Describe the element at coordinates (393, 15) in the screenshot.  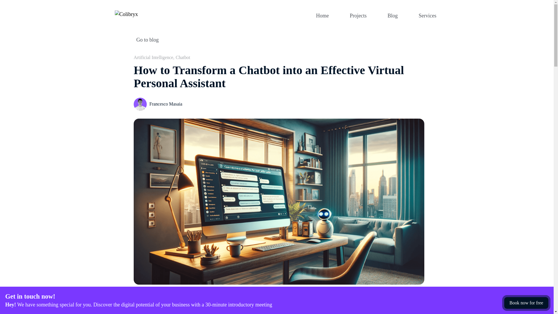
I see `Home` at that location.